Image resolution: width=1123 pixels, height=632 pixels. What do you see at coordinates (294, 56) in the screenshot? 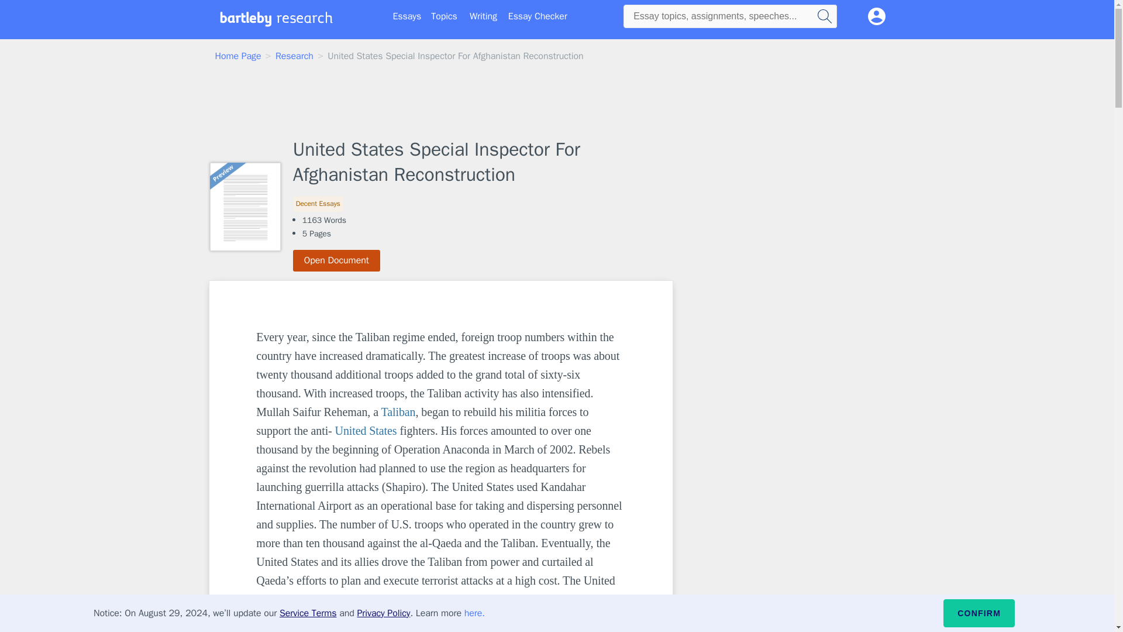
I see `Research` at bounding box center [294, 56].